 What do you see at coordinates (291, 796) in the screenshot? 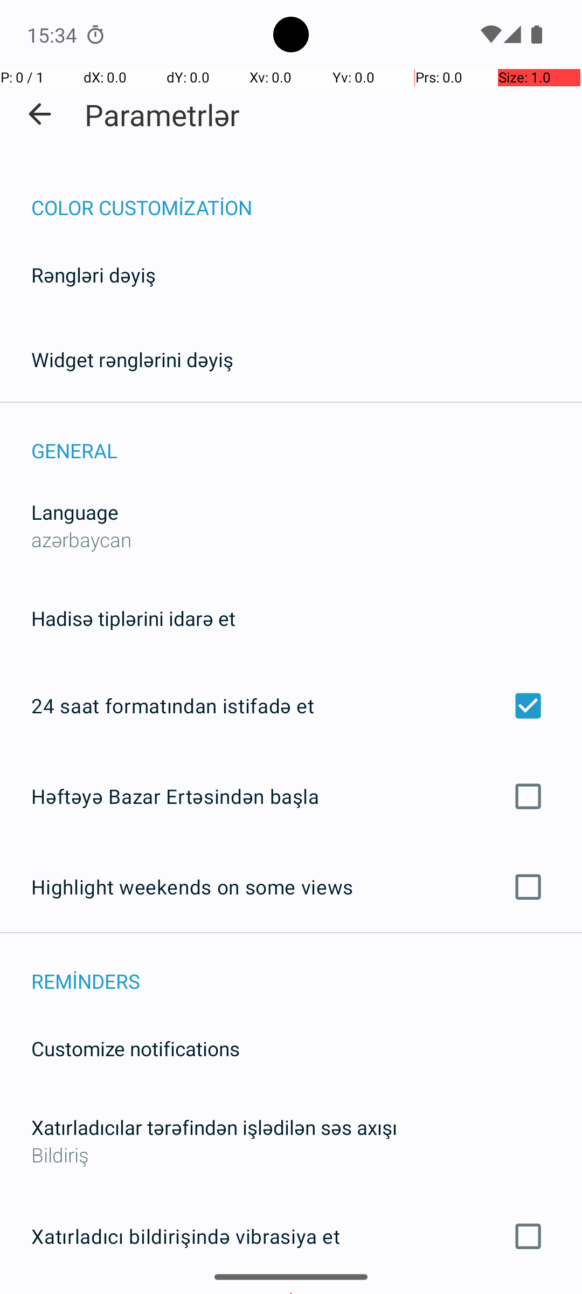
I see `Həftəyə Bazar Ertəsindən başla` at bounding box center [291, 796].